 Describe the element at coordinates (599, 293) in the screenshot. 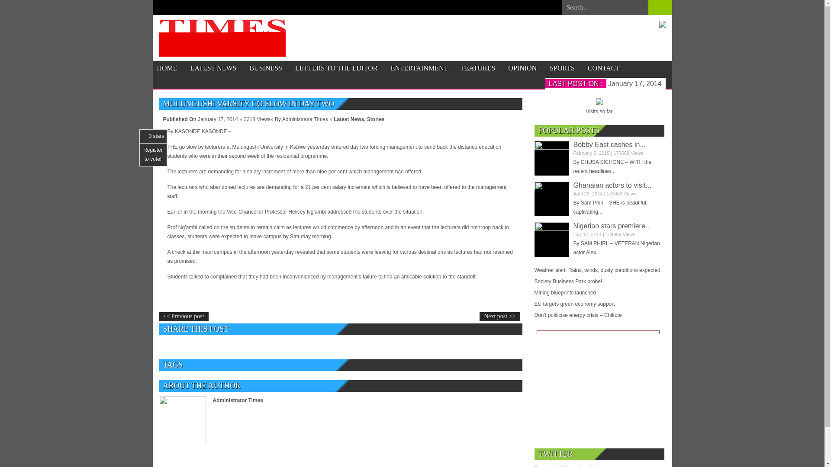

I see `Mining blueprints launched` at that location.